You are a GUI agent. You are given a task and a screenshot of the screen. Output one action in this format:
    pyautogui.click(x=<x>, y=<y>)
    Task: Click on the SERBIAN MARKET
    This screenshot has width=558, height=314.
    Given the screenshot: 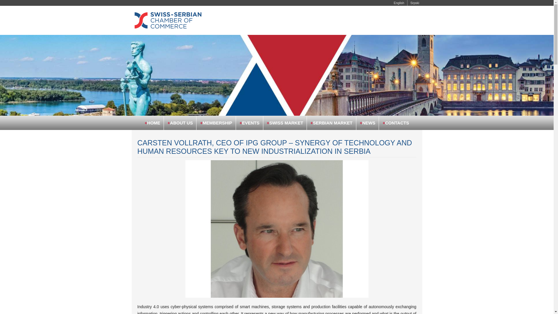 What is the action you would take?
    pyautogui.click(x=331, y=123)
    